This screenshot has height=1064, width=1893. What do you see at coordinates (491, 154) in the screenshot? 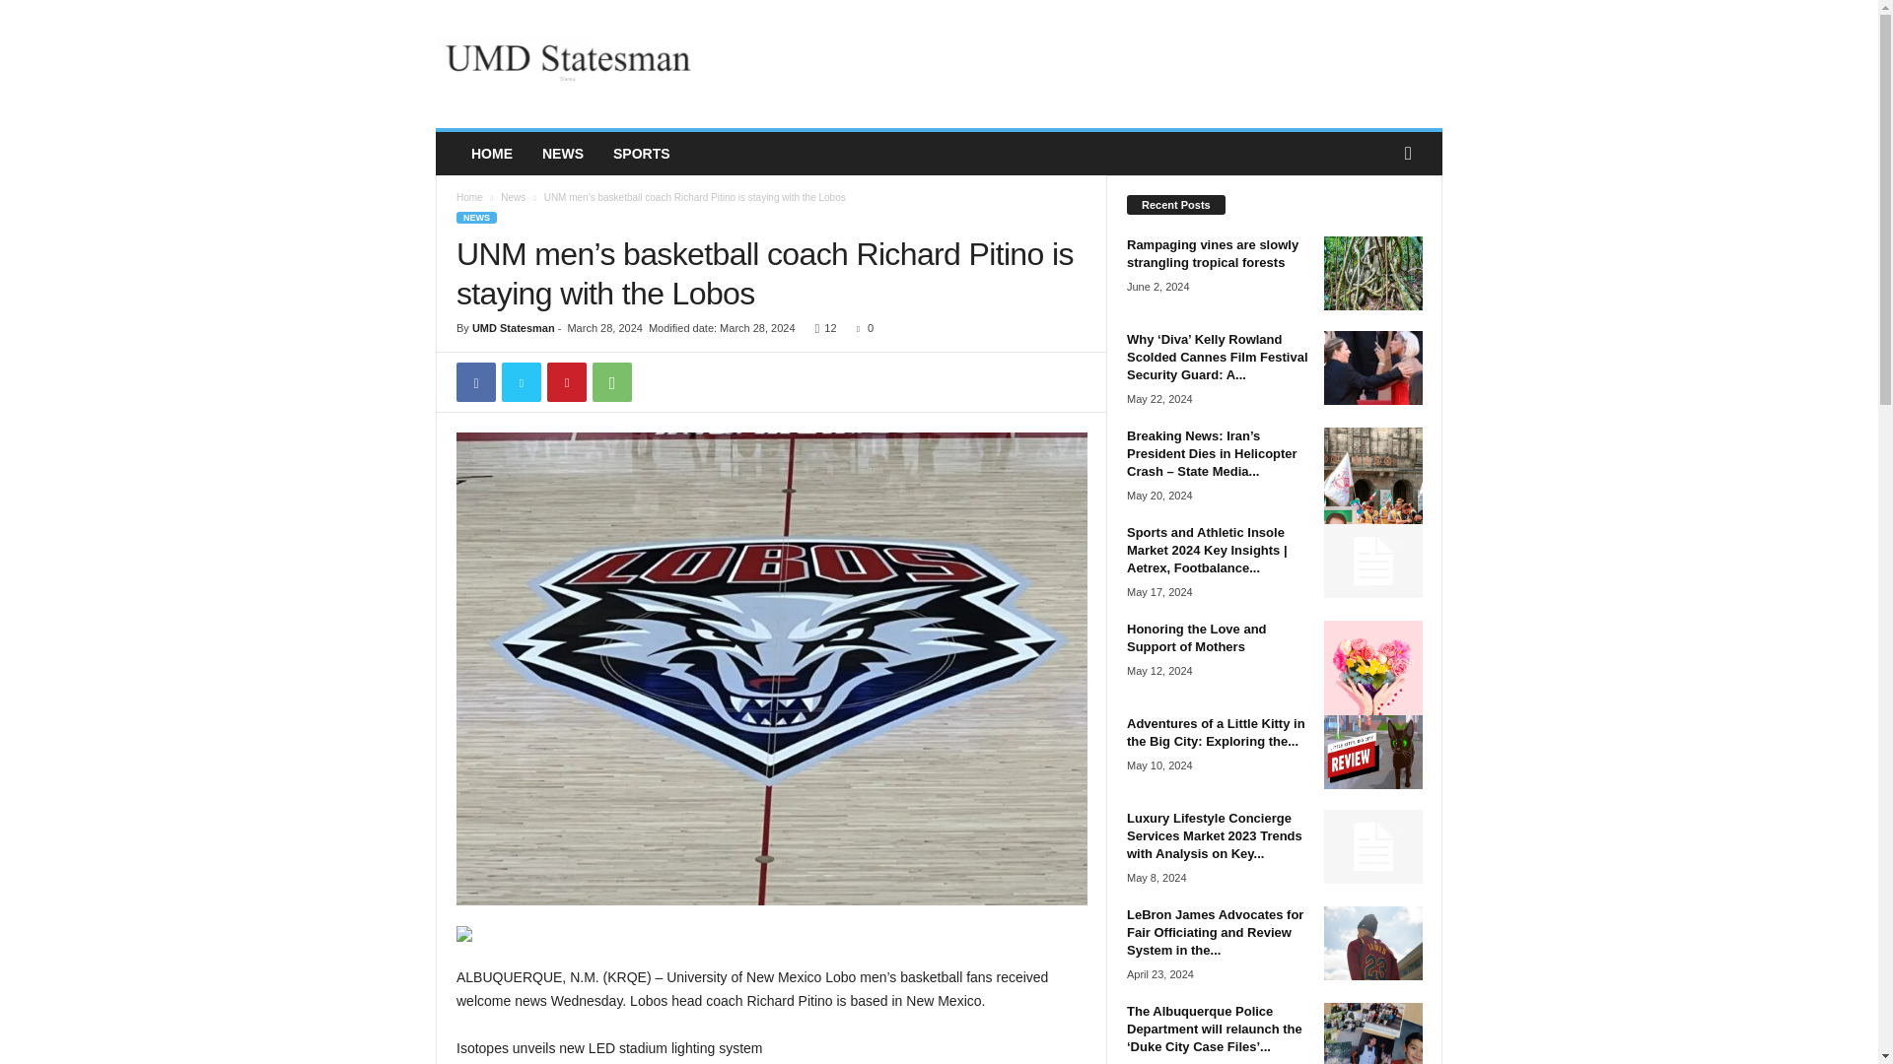
I see `HOME` at bounding box center [491, 154].